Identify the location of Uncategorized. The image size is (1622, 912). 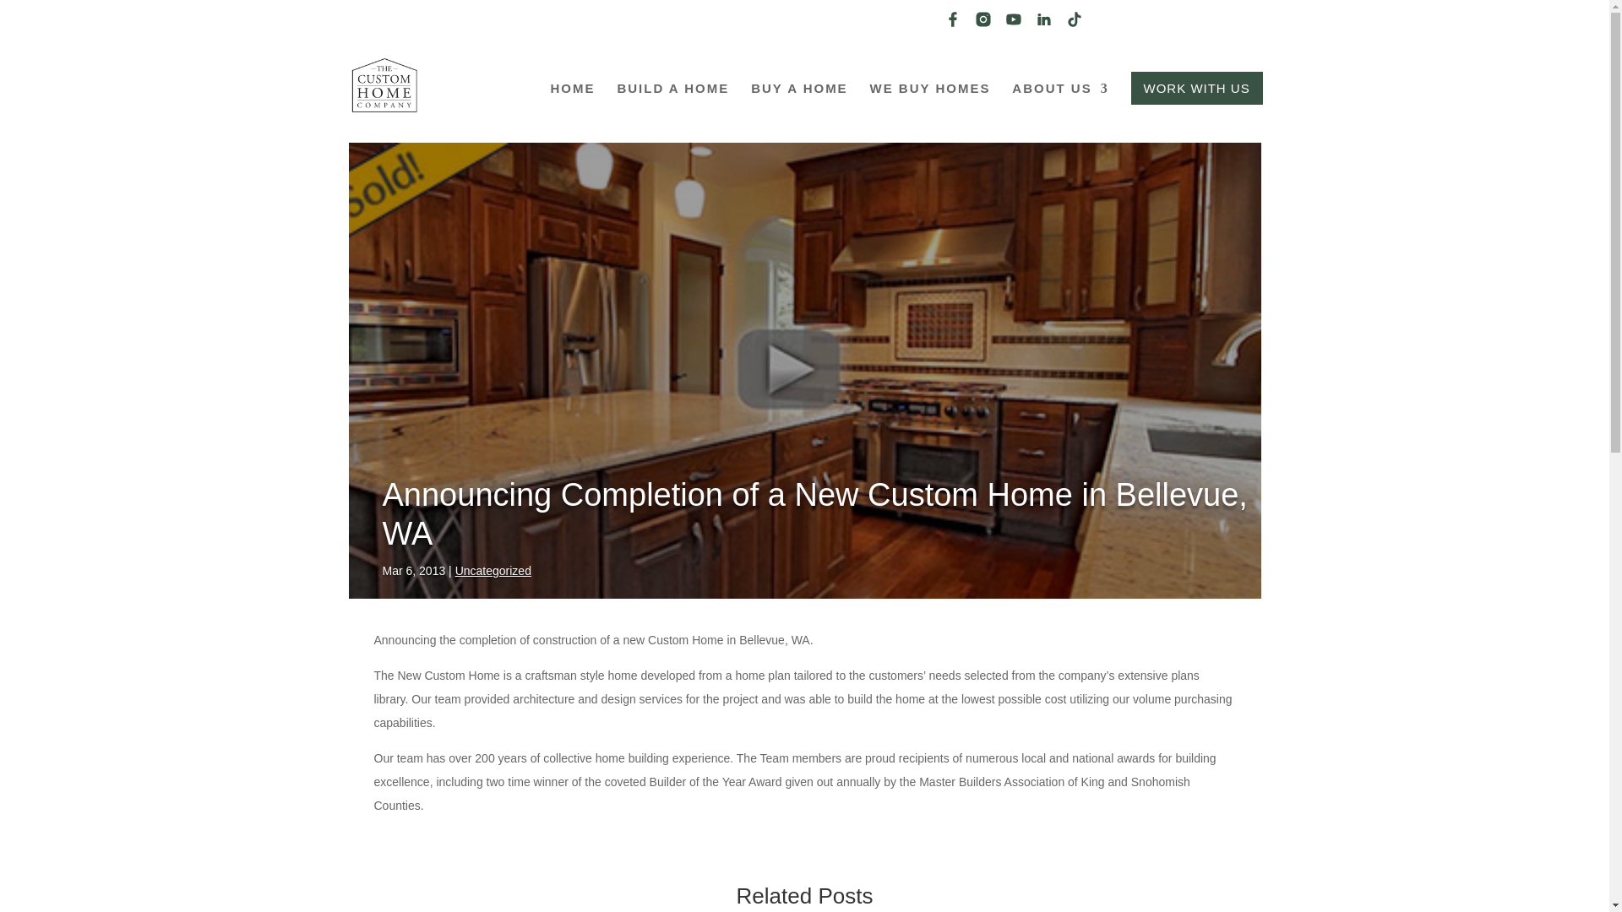
(493, 571).